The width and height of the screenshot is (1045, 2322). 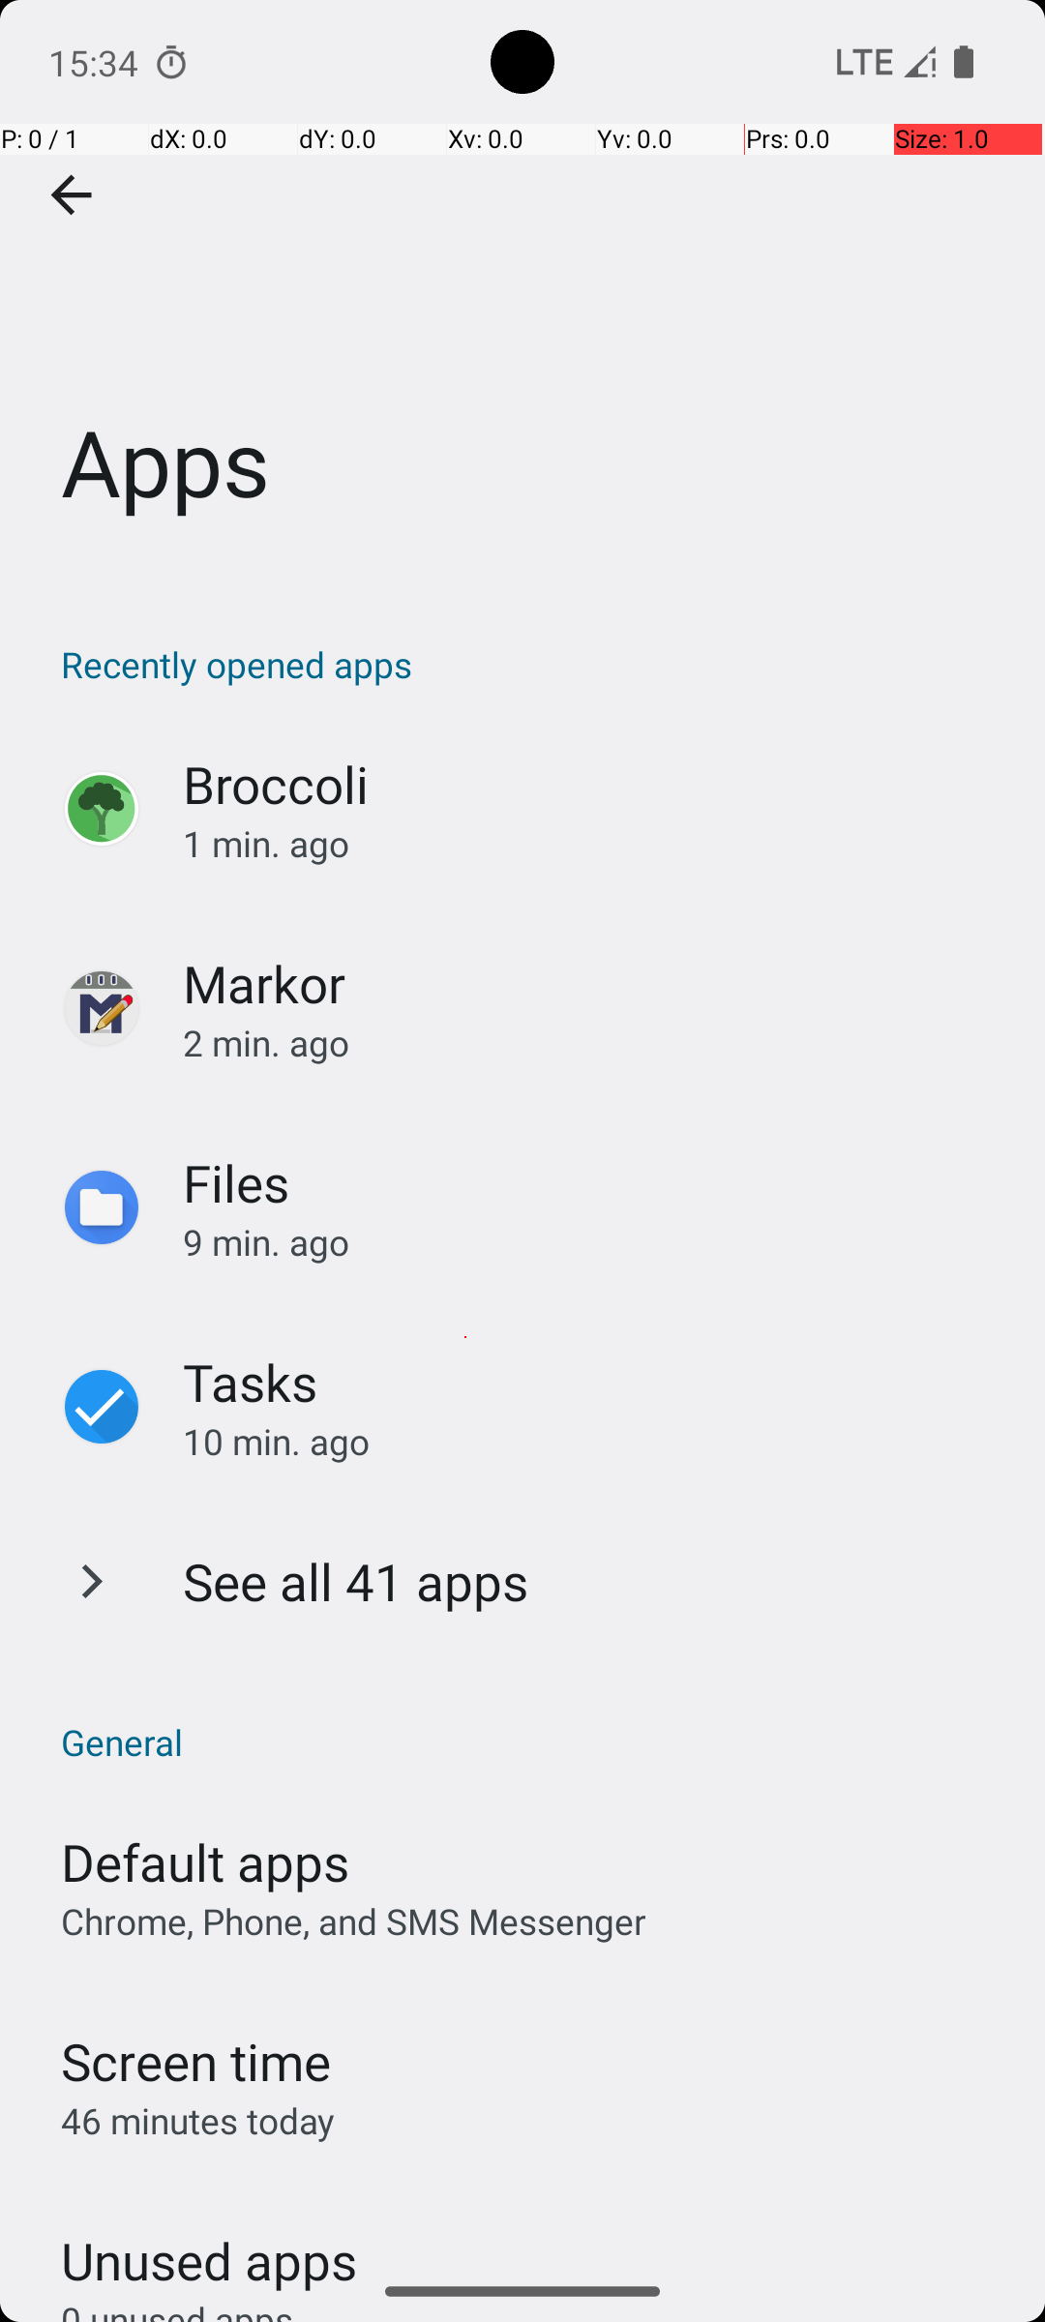 What do you see at coordinates (594, 1442) in the screenshot?
I see `10 min. ago` at bounding box center [594, 1442].